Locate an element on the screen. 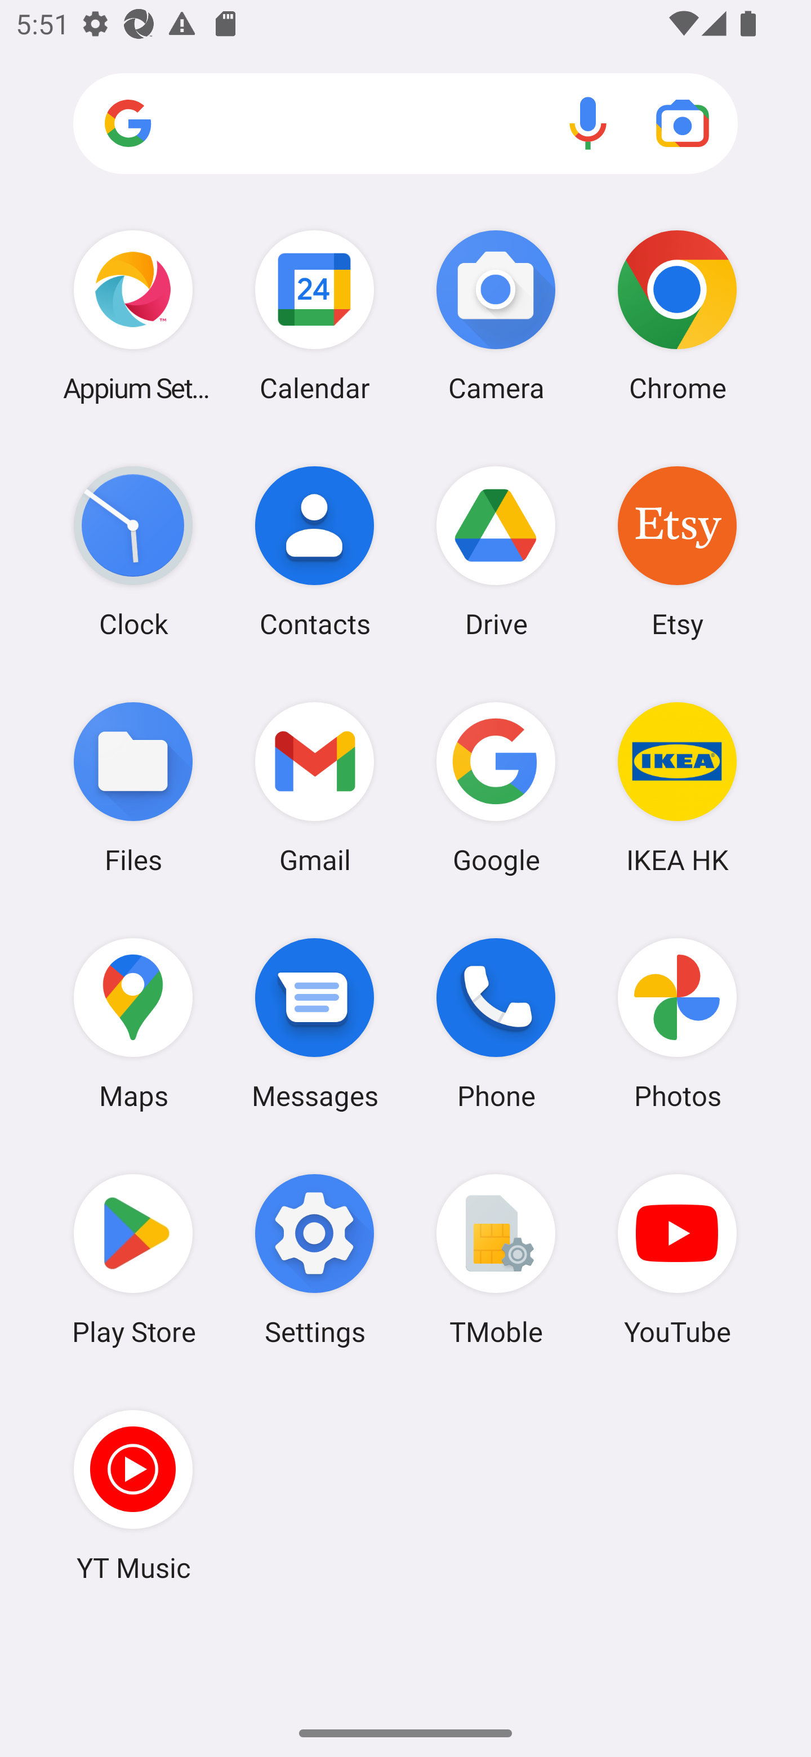 This screenshot has height=1757, width=811. YT Music is located at coordinates (133, 1495).